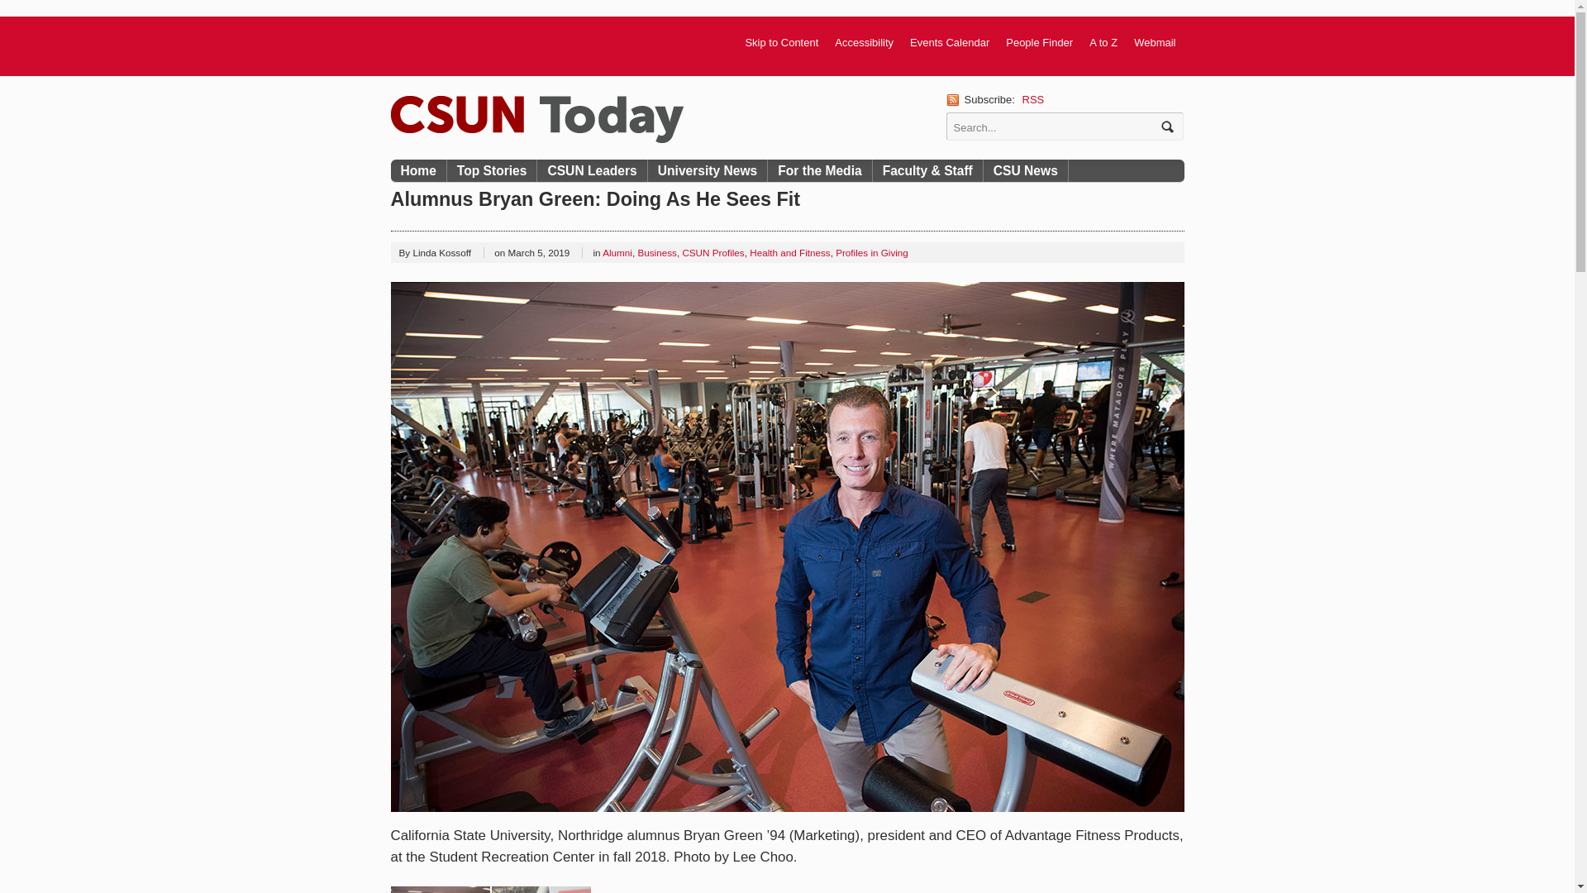  What do you see at coordinates (871, 253) in the screenshot?
I see `Profiles in Giving` at bounding box center [871, 253].